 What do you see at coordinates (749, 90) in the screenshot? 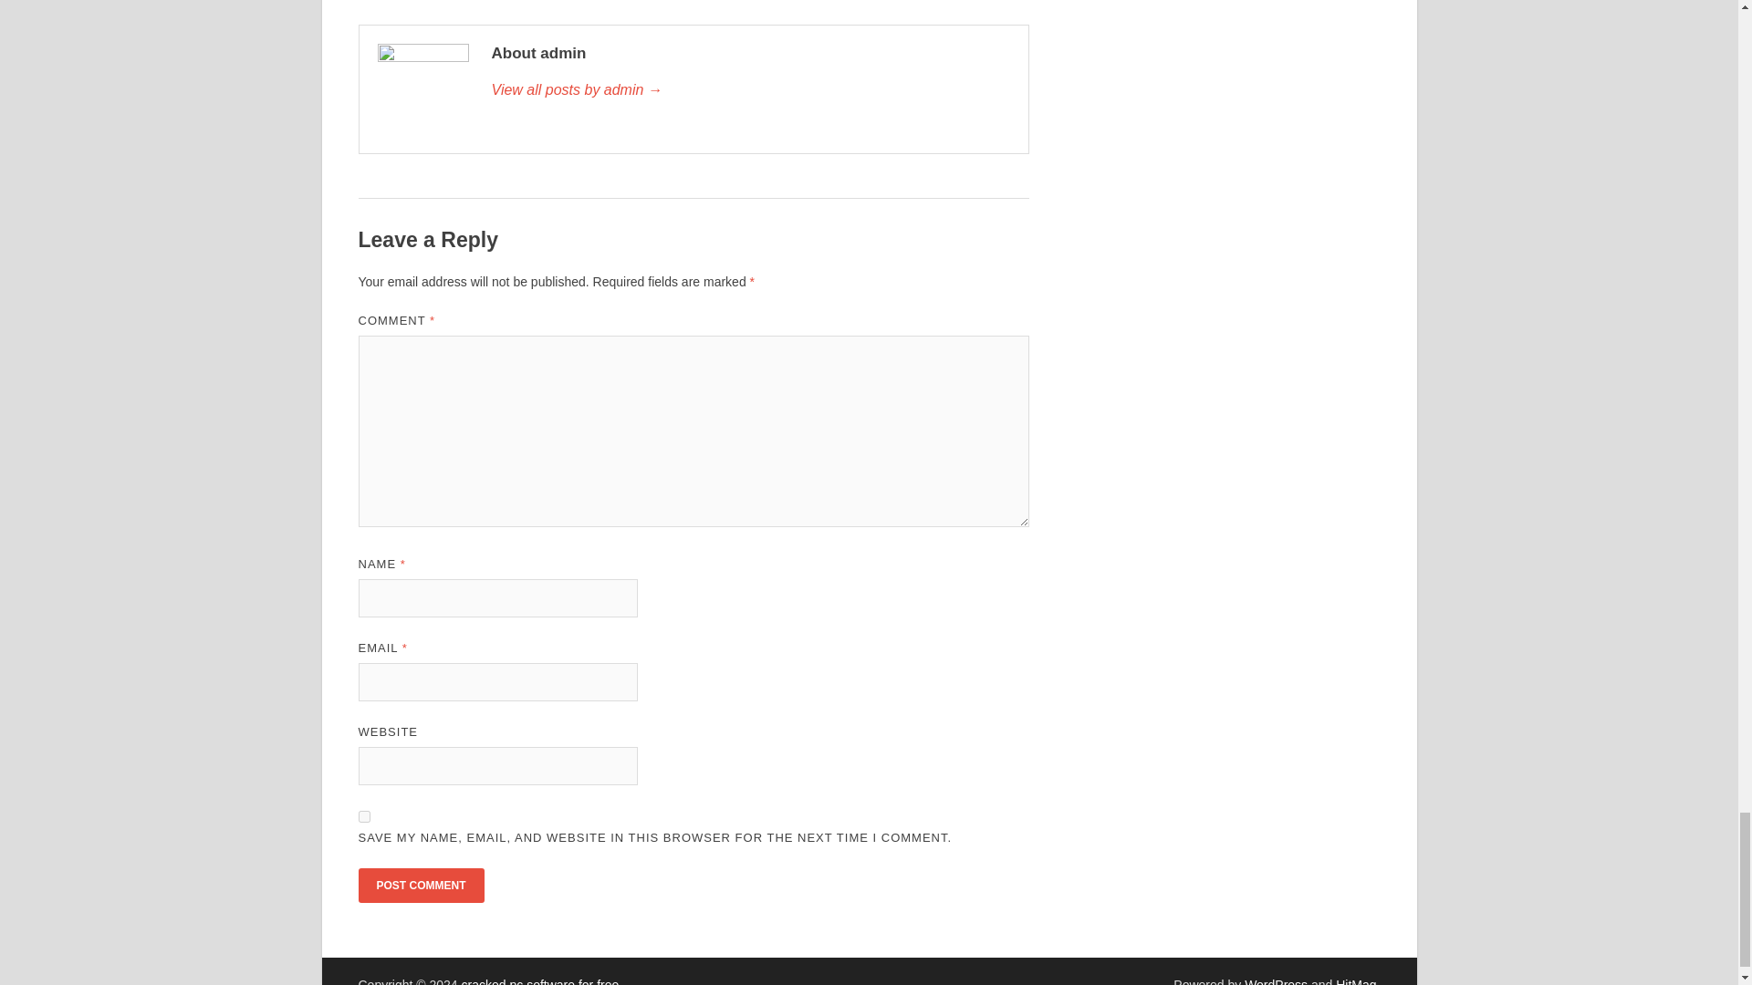
I see `admin` at bounding box center [749, 90].